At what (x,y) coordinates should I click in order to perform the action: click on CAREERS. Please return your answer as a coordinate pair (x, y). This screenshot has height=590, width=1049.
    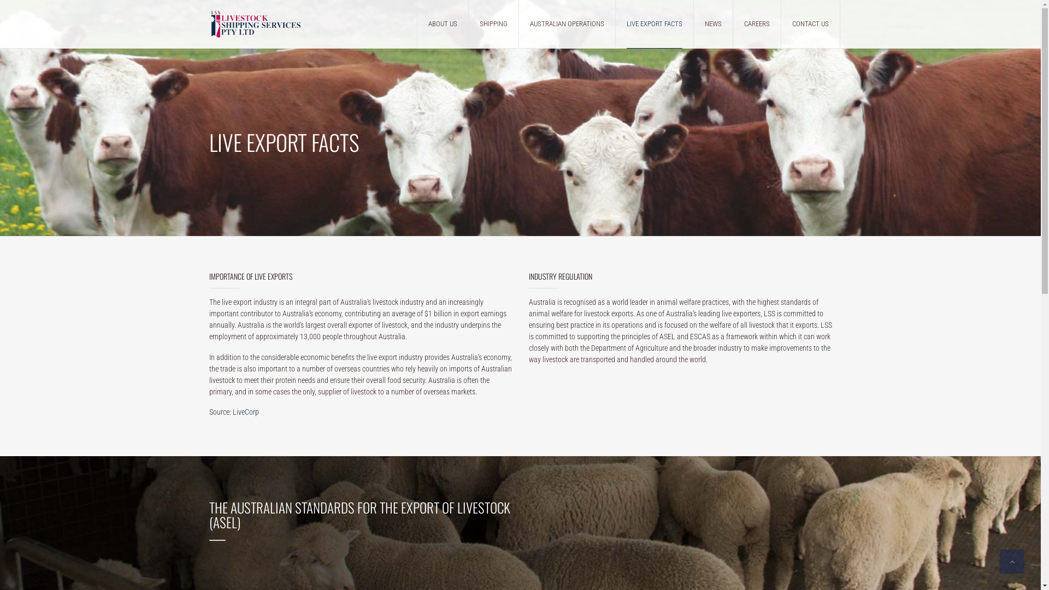
    Looking at the image, I should click on (757, 24).